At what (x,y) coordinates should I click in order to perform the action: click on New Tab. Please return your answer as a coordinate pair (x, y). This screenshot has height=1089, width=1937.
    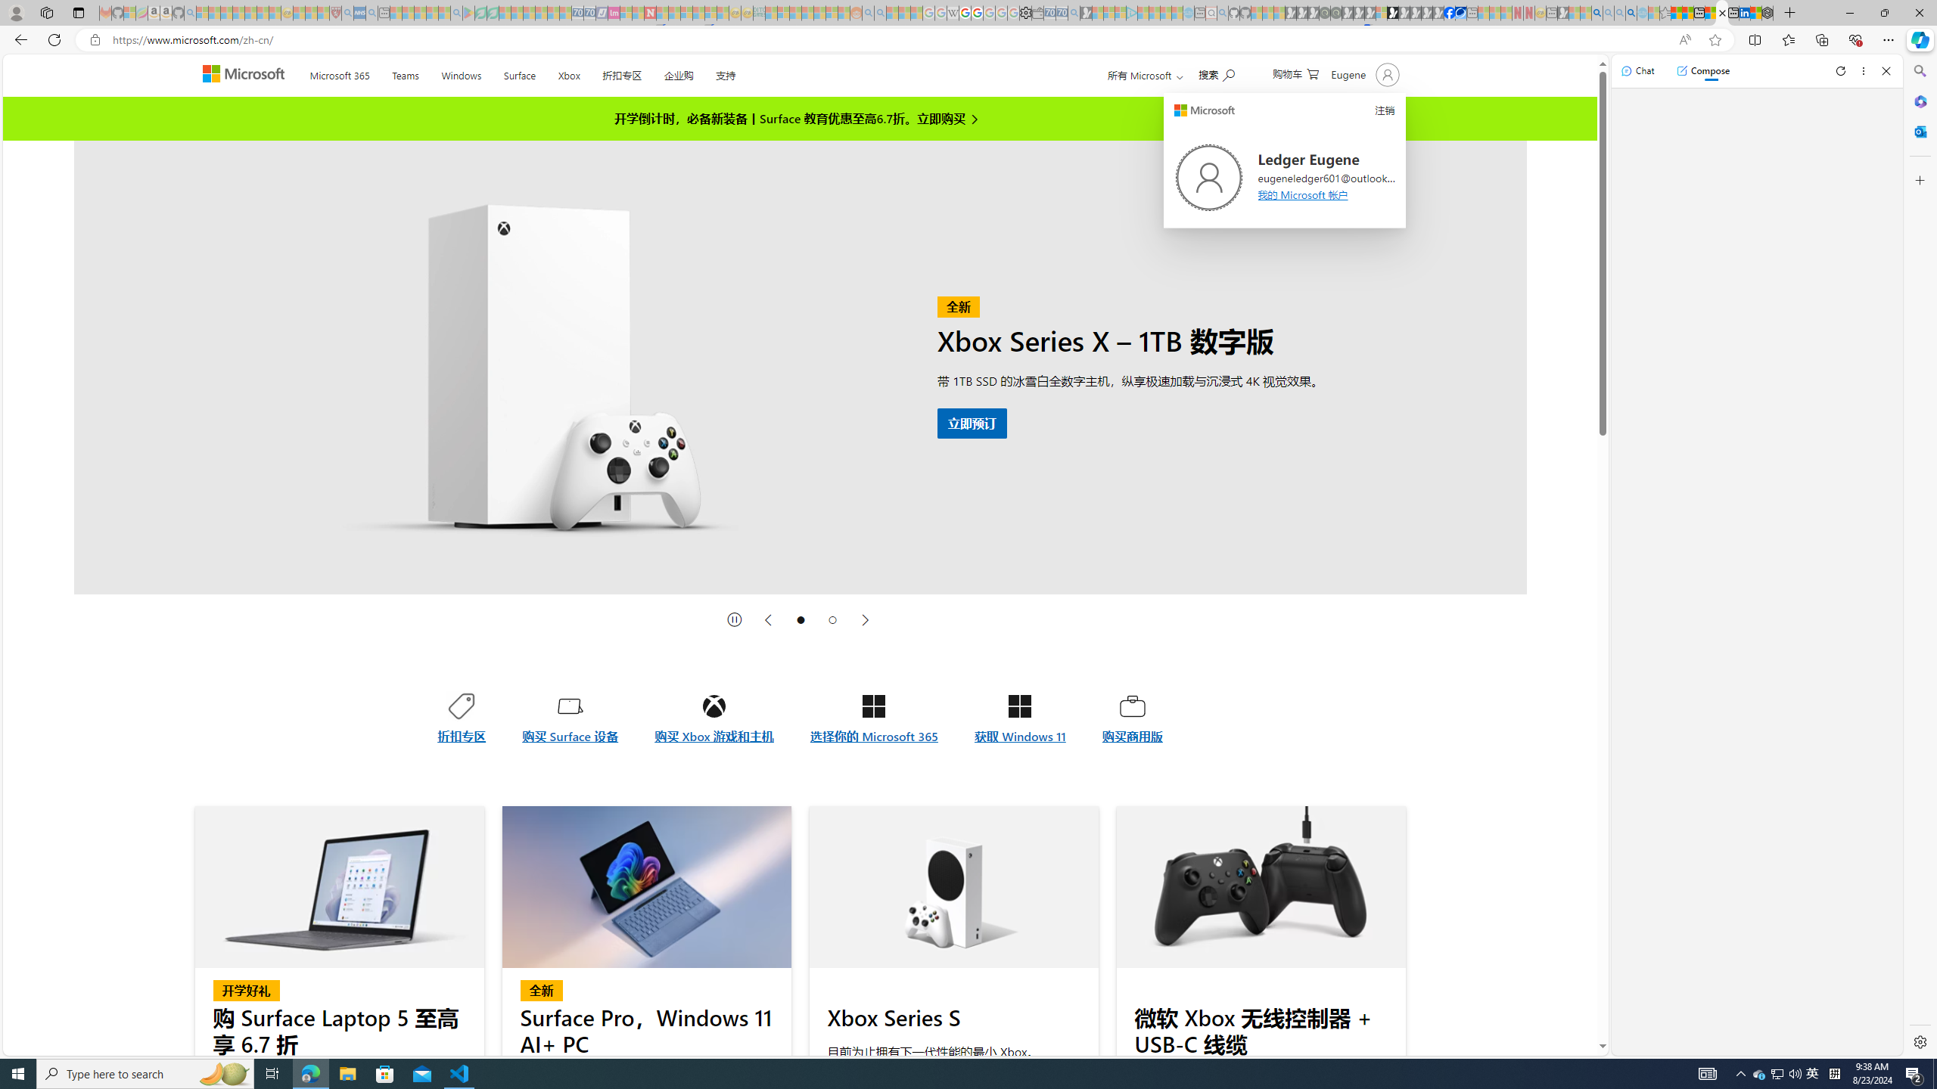
    Looking at the image, I should click on (1790, 13).